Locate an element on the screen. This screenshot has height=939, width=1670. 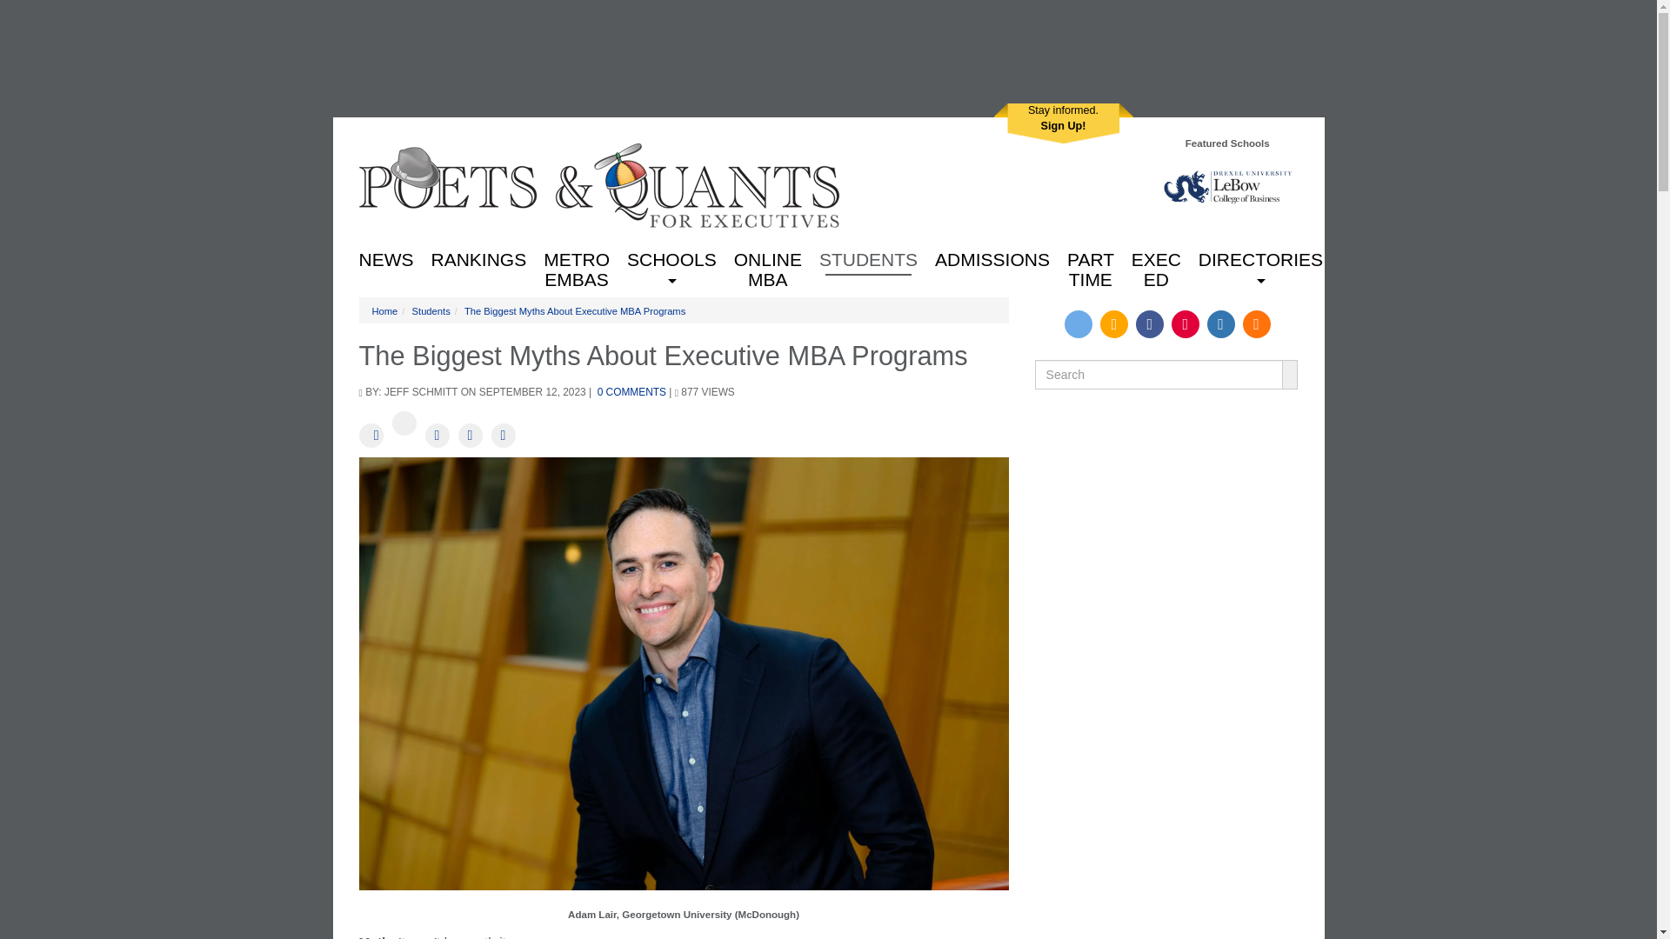
DIRECTORIES is located at coordinates (1259, 257).